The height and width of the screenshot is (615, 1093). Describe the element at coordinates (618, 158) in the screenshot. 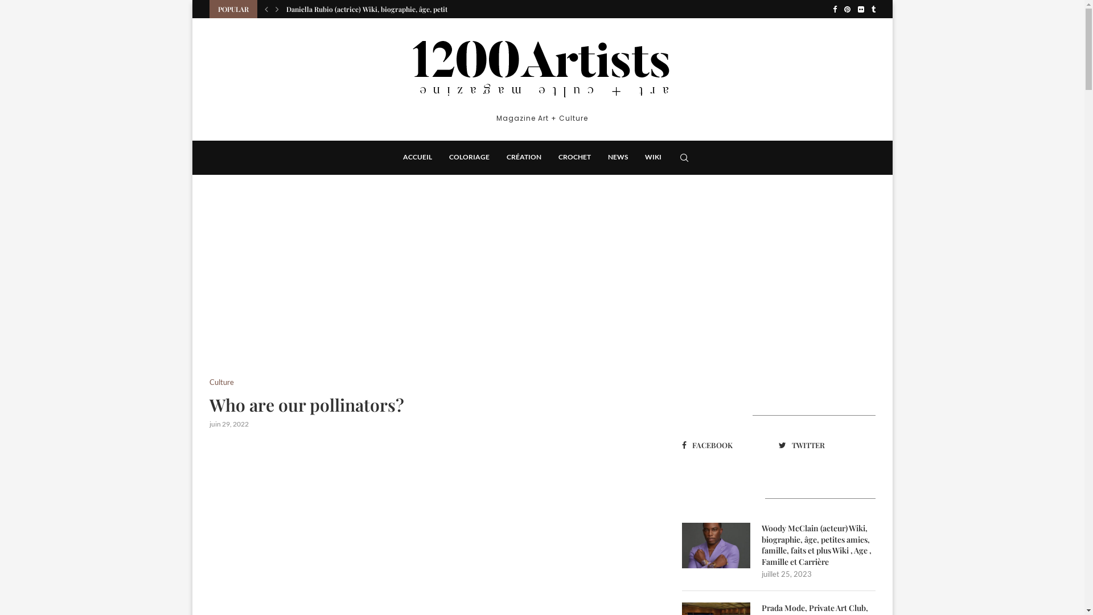

I see `NEWS` at that location.